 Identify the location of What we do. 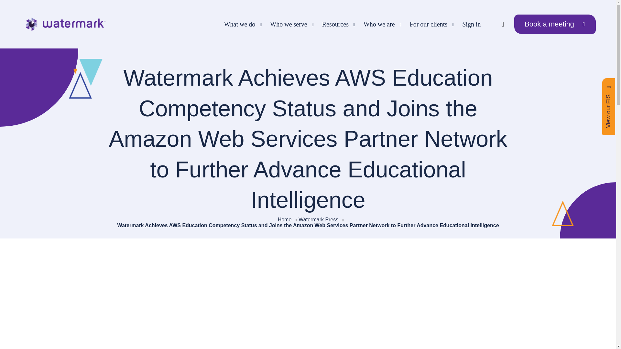
(241, 24).